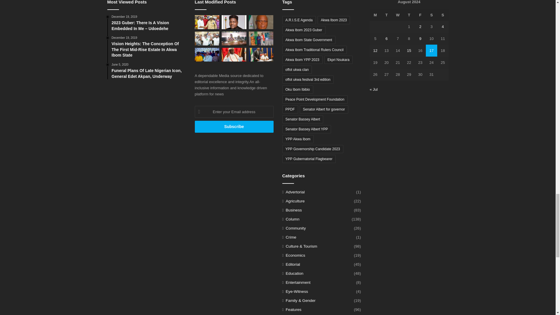 This screenshot has height=315, width=560. I want to click on Wednesday, so click(398, 15).